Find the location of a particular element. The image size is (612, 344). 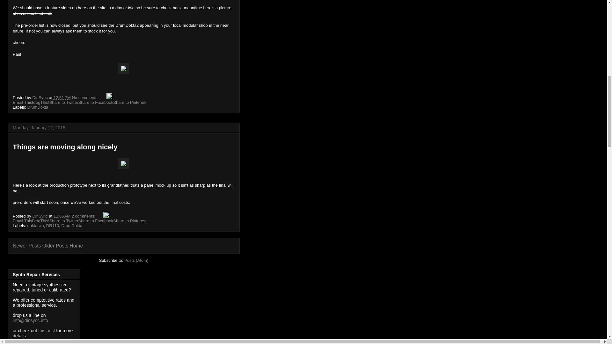

Newer Posts is located at coordinates (27, 245).